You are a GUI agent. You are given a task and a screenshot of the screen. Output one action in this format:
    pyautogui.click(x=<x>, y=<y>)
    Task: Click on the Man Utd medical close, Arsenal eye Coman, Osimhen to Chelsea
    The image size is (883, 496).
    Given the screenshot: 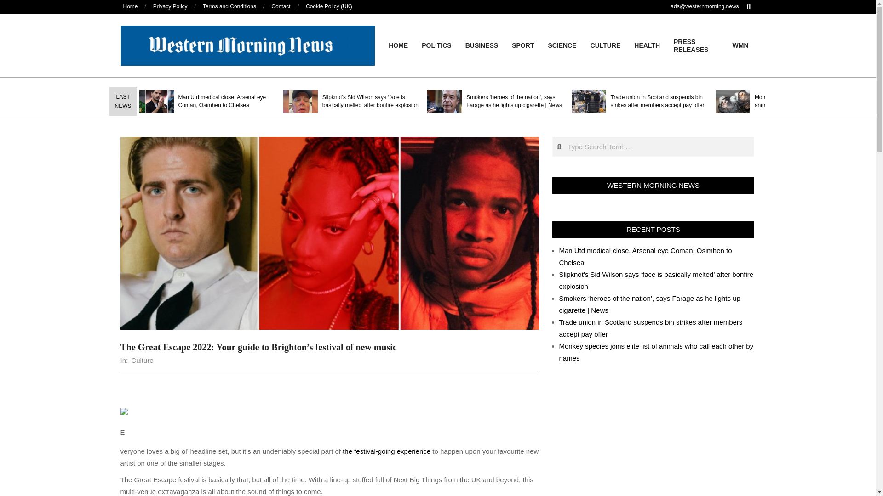 What is the action you would take?
    pyautogui.click(x=222, y=101)
    